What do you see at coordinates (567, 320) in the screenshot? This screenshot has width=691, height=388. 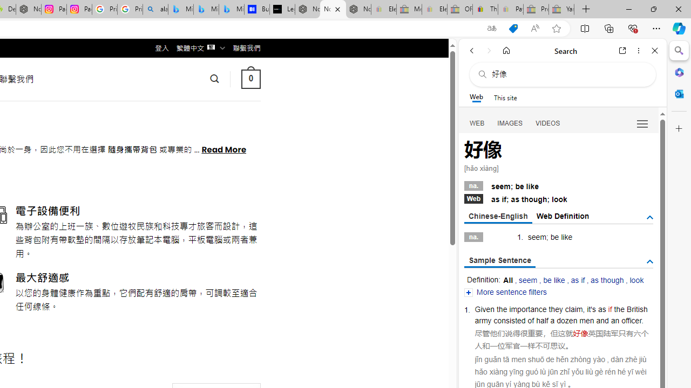 I see `dozen` at bounding box center [567, 320].